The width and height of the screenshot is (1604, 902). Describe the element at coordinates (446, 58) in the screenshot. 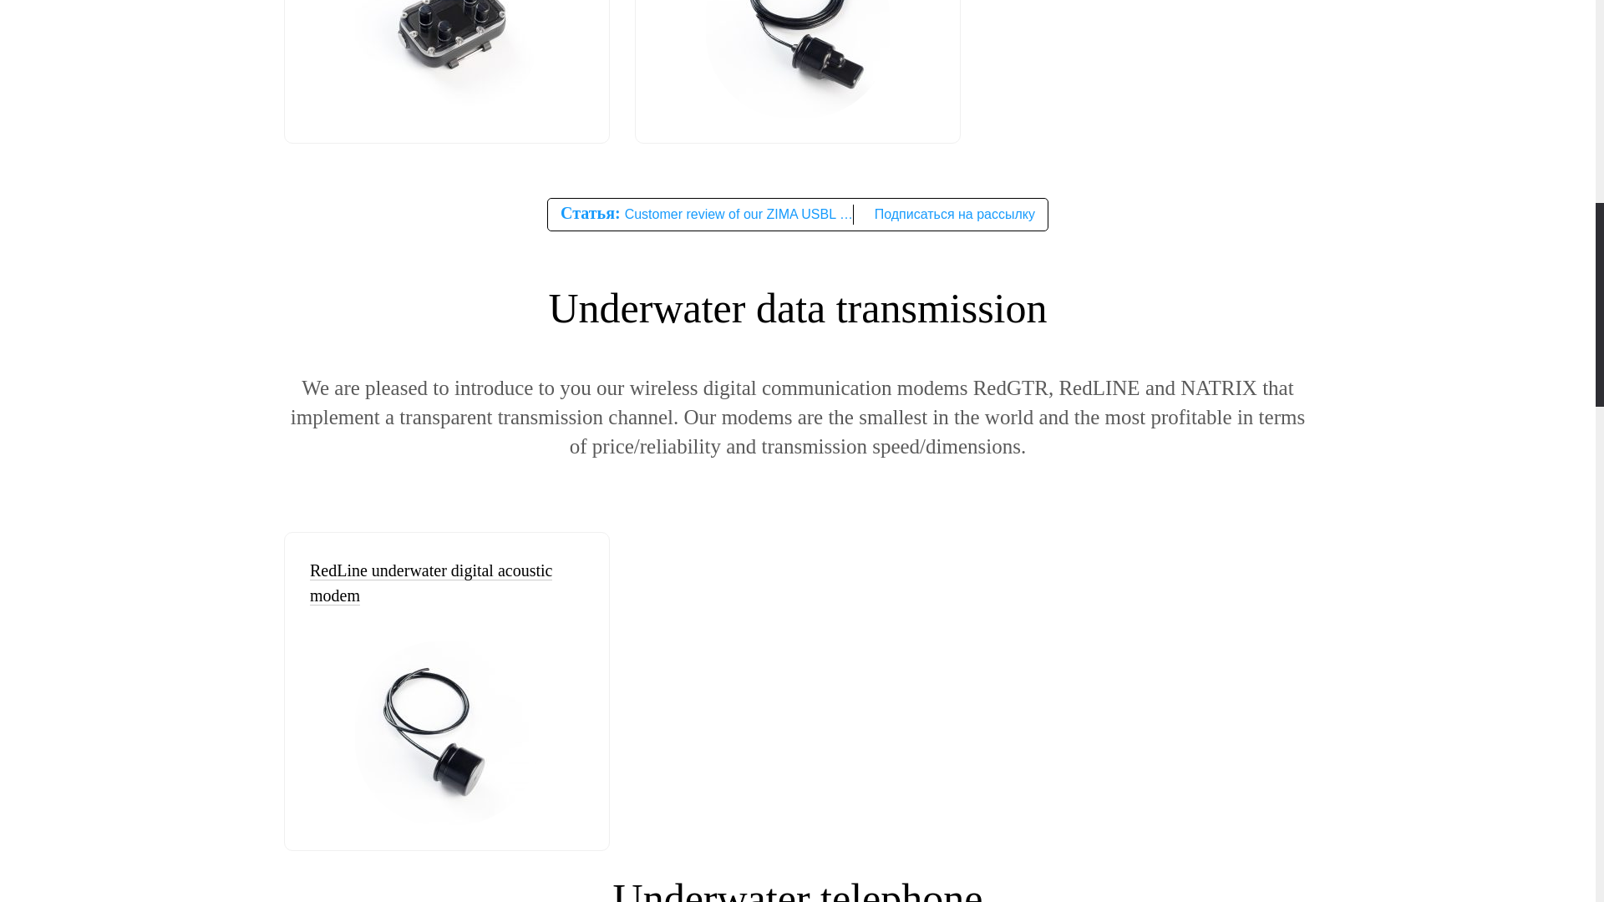

I see `VOSTOK underwater navigation system for divers` at that location.